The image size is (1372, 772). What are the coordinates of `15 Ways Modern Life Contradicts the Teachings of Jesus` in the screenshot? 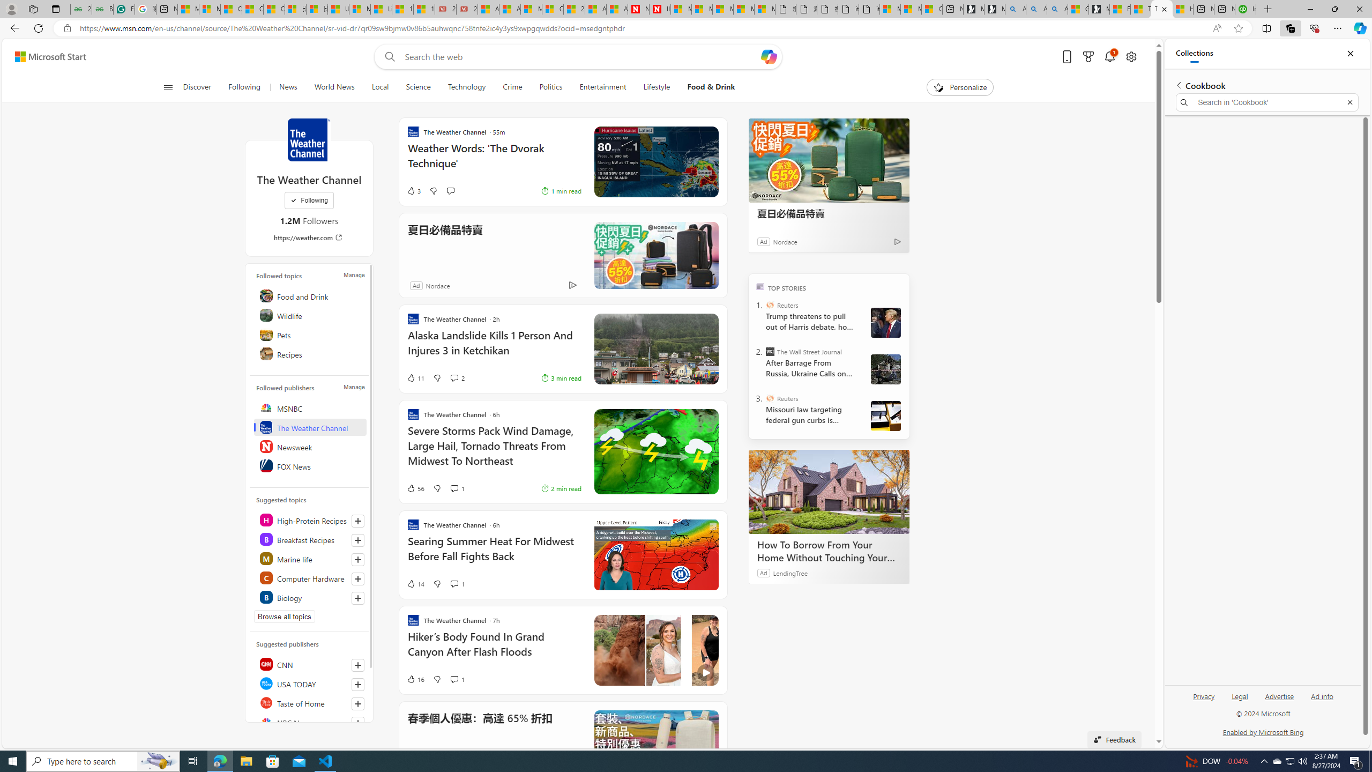 It's located at (423, 9).